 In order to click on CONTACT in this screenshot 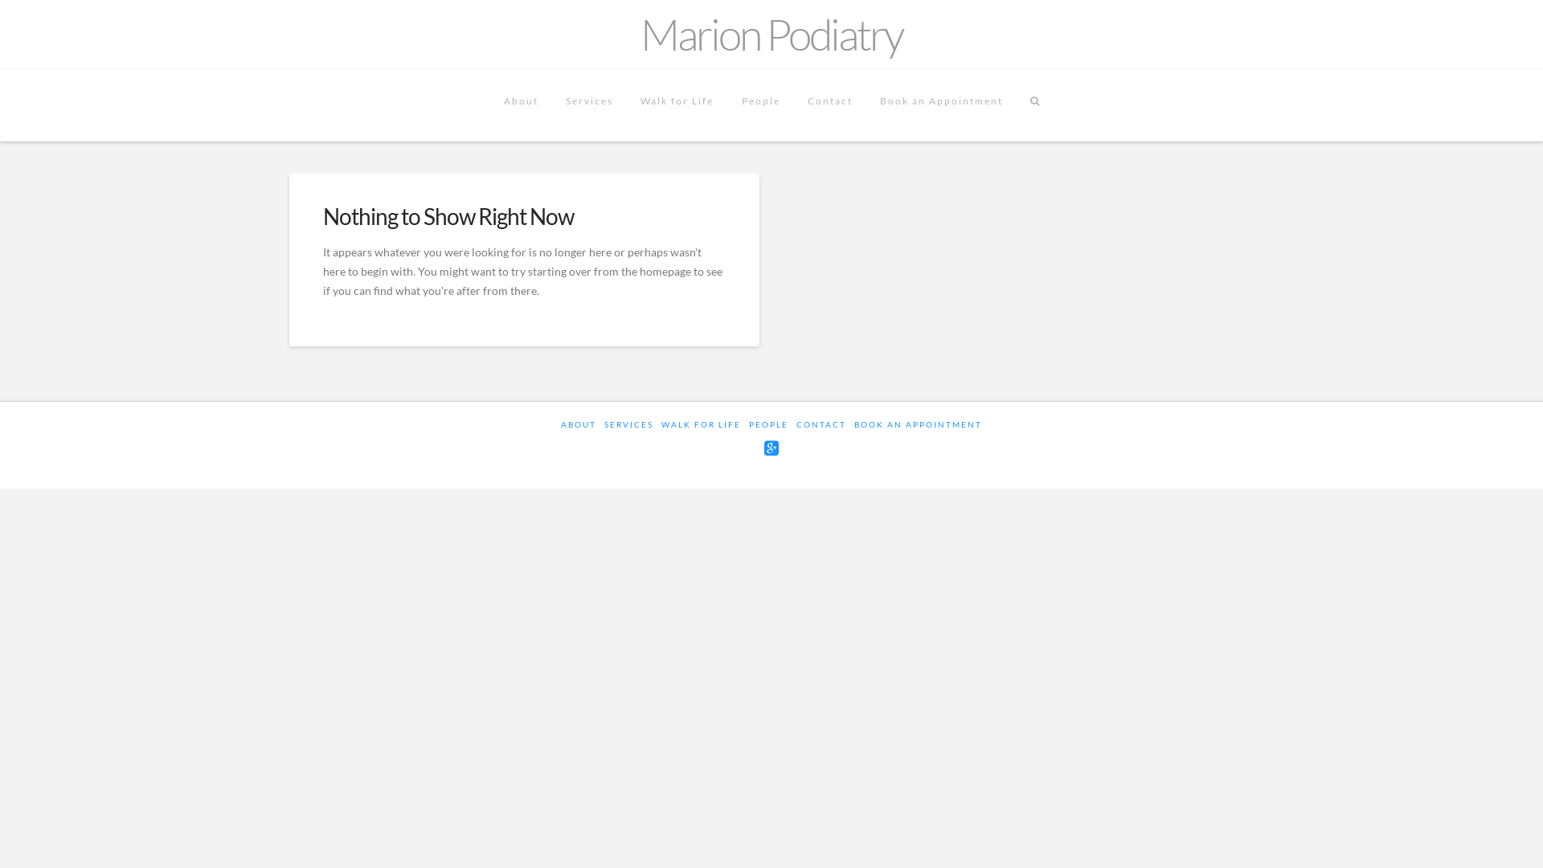, I will do `click(821, 424)`.